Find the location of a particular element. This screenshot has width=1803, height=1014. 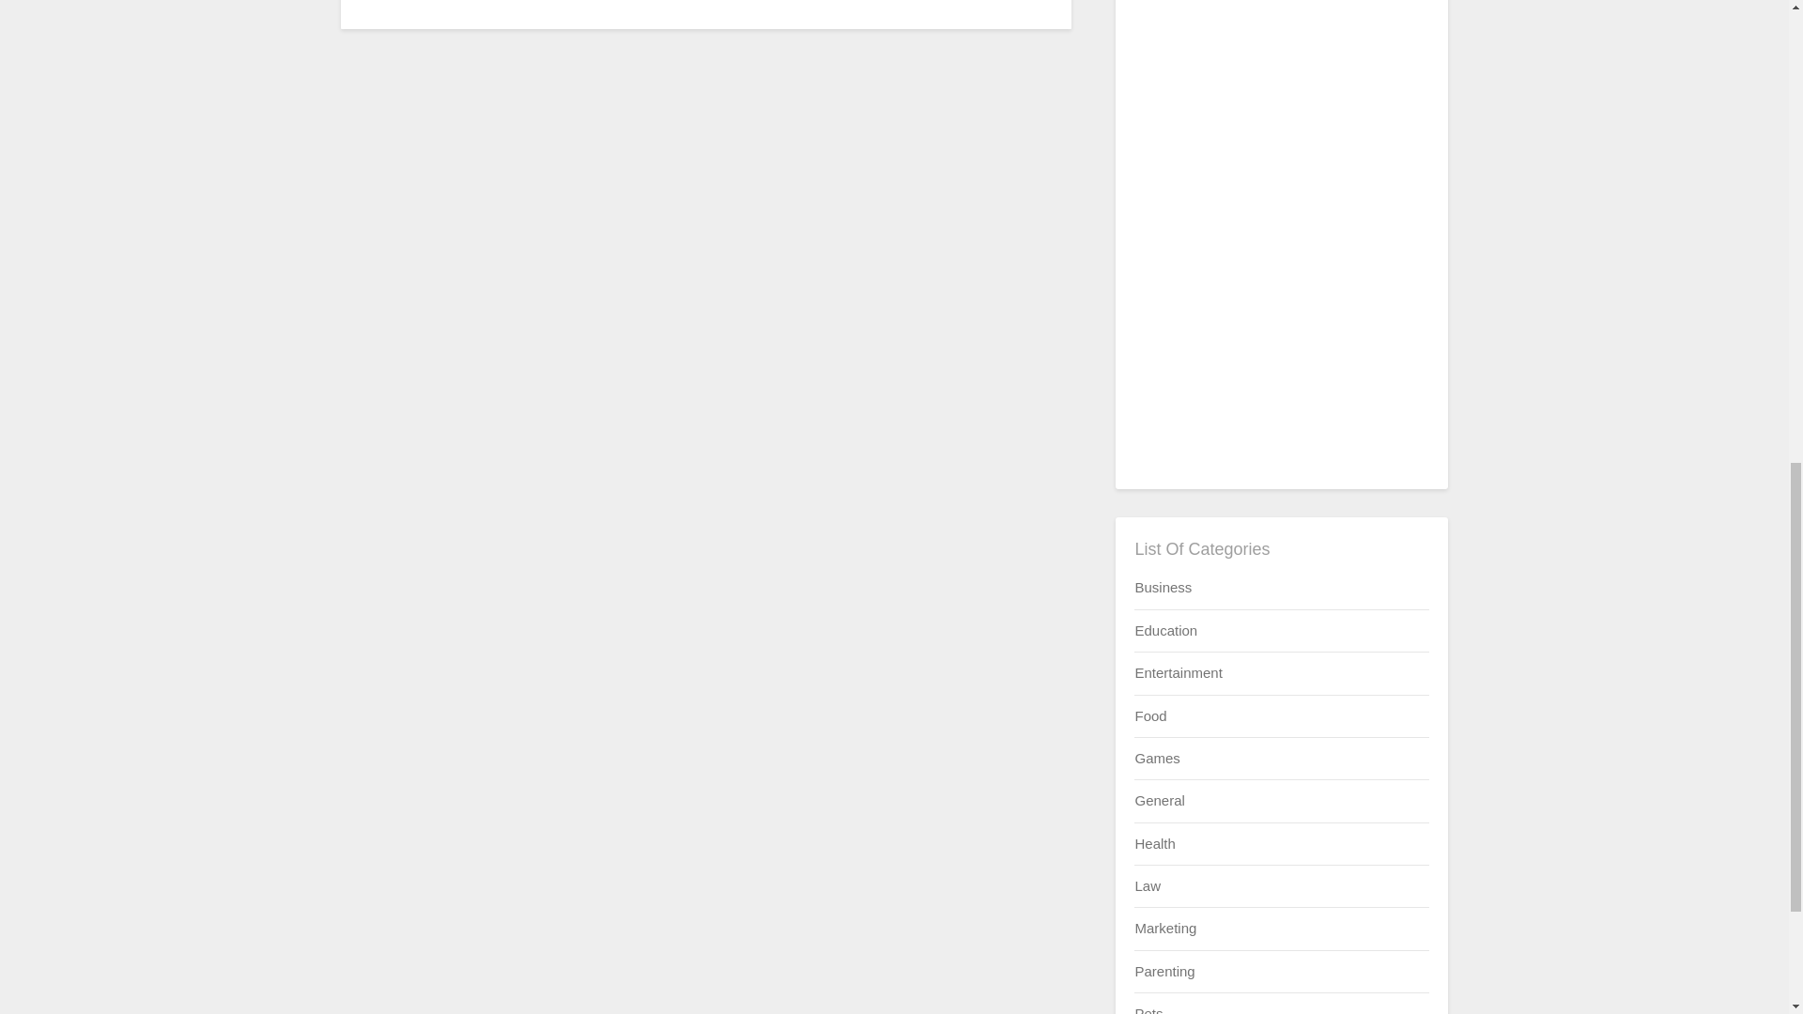

Health is located at coordinates (1154, 843).